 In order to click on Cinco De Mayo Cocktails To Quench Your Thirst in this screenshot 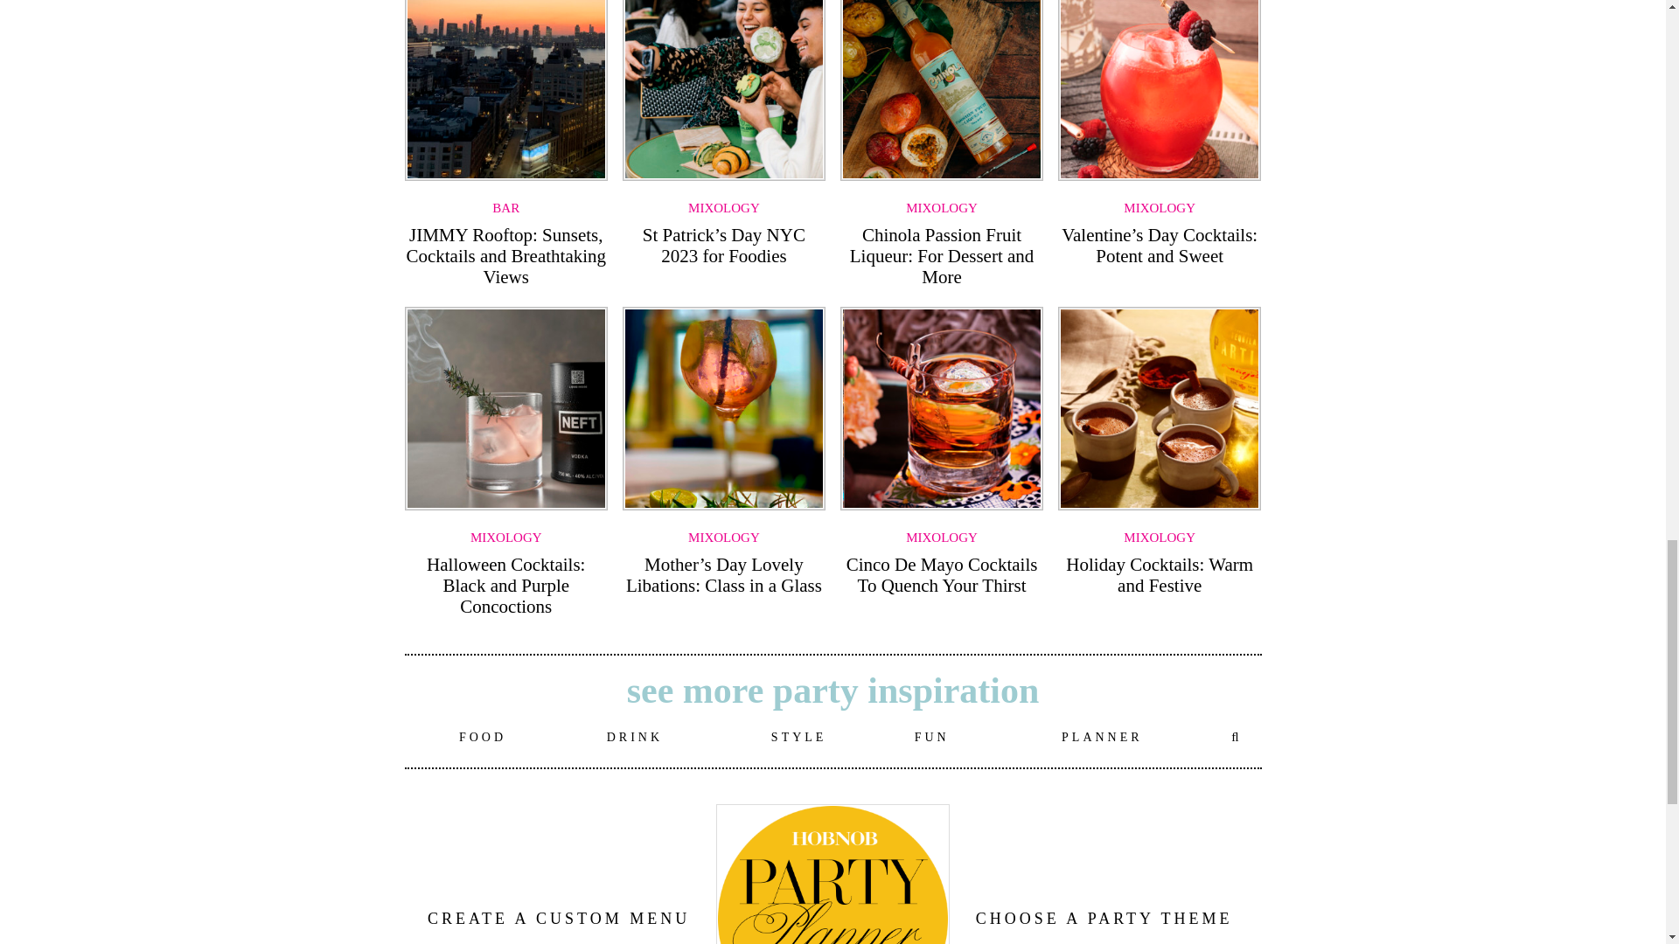, I will do `click(941, 574)`.